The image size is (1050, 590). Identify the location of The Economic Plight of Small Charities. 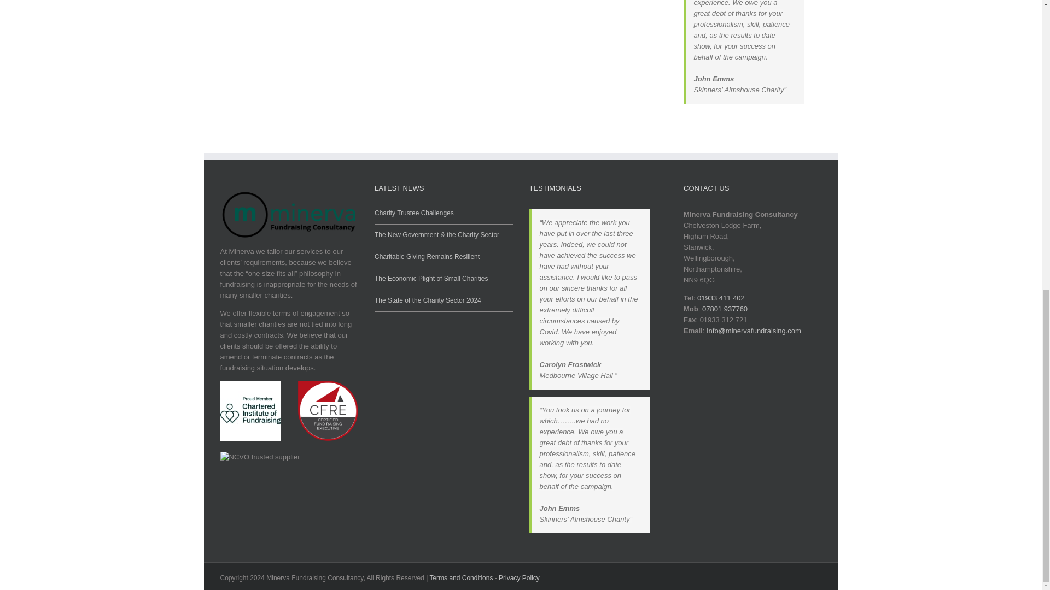
(444, 275).